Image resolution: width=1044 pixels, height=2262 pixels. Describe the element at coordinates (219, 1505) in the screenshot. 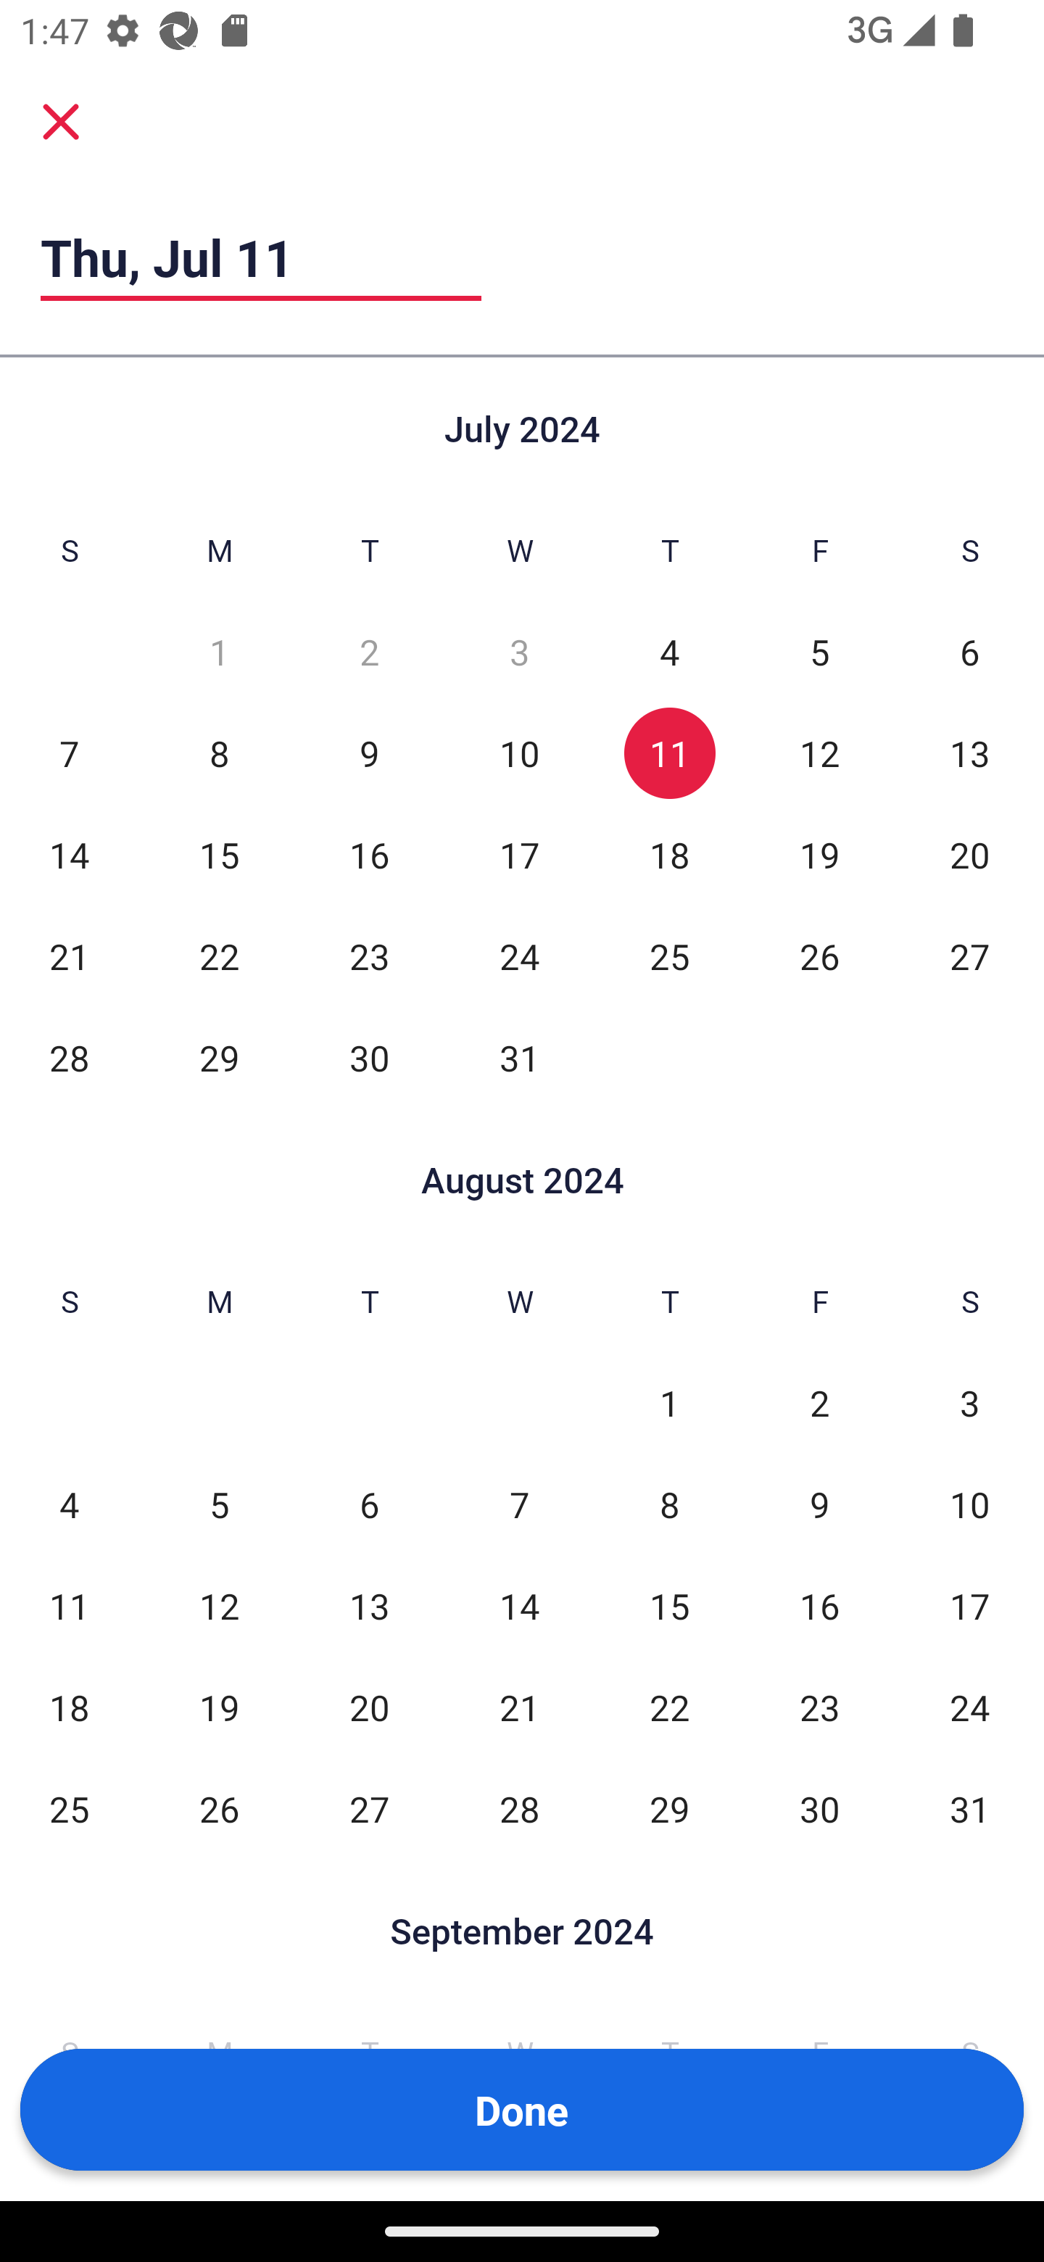

I see `5 Mon, Aug 5, Not Selected` at that location.